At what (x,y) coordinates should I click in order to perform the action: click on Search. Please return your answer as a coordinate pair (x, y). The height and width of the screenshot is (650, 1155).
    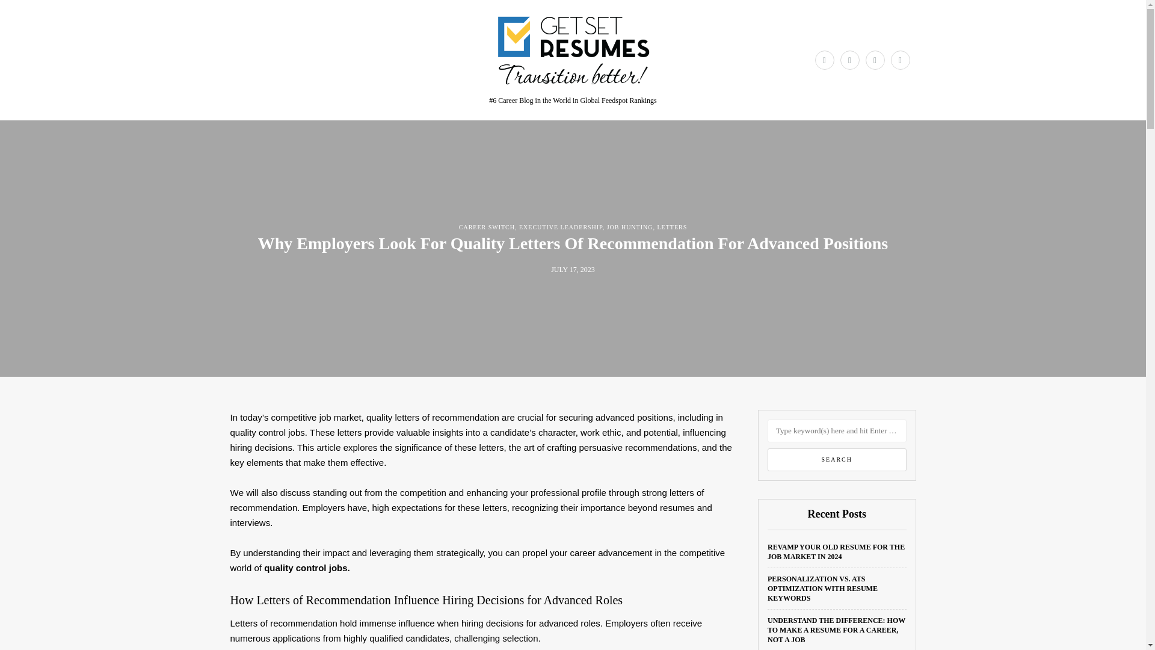
    Looking at the image, I should click on (837, 460).